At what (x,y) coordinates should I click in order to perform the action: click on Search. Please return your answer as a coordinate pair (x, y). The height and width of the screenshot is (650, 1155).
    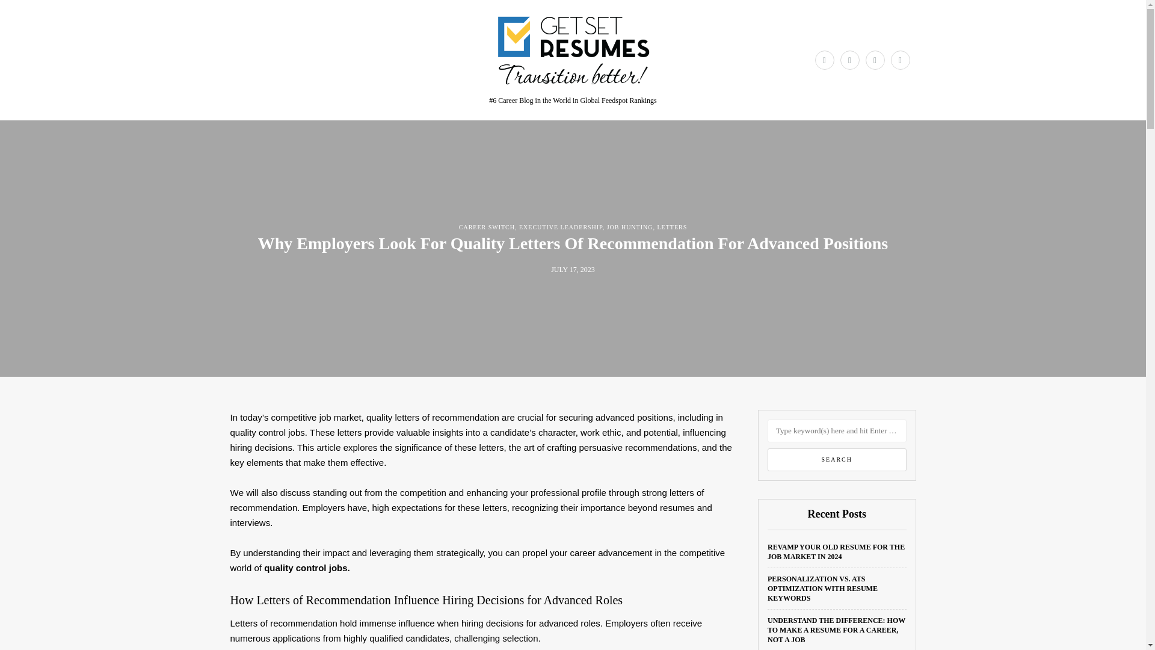
    Looking at the image, I should click on (837, 460).